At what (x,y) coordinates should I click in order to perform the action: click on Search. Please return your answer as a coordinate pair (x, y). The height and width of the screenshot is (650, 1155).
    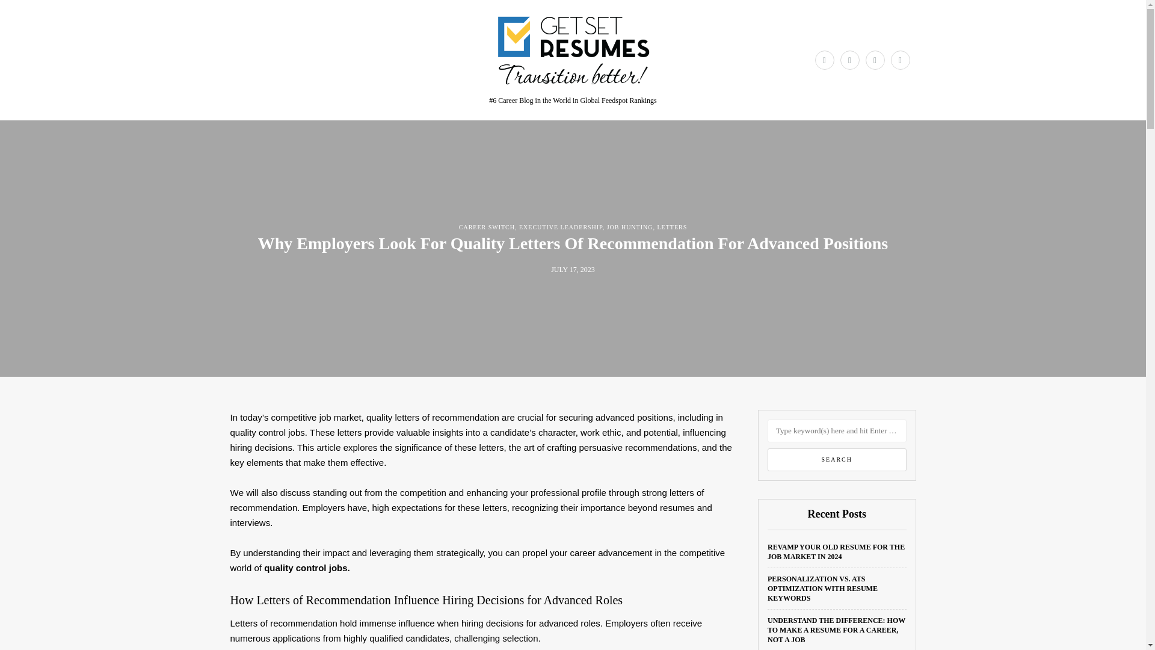
    Looking at the image, I should click on (837, 460).